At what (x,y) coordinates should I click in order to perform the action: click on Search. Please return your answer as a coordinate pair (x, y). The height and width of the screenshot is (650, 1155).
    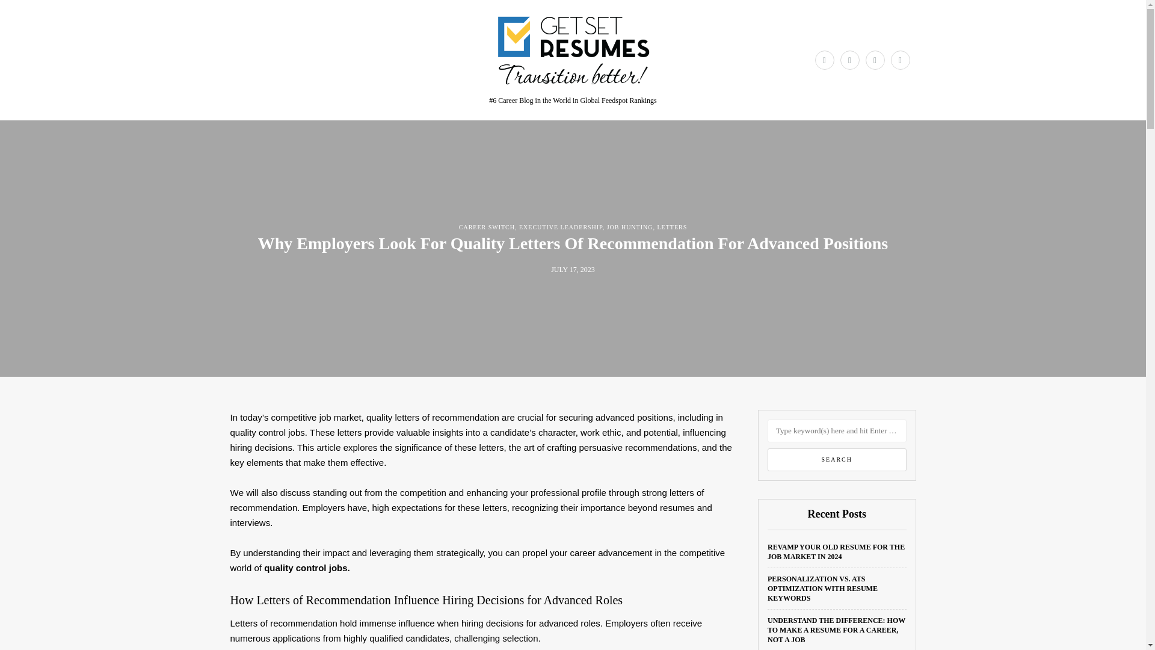
    Looking at the image, I should click on (837, 460).